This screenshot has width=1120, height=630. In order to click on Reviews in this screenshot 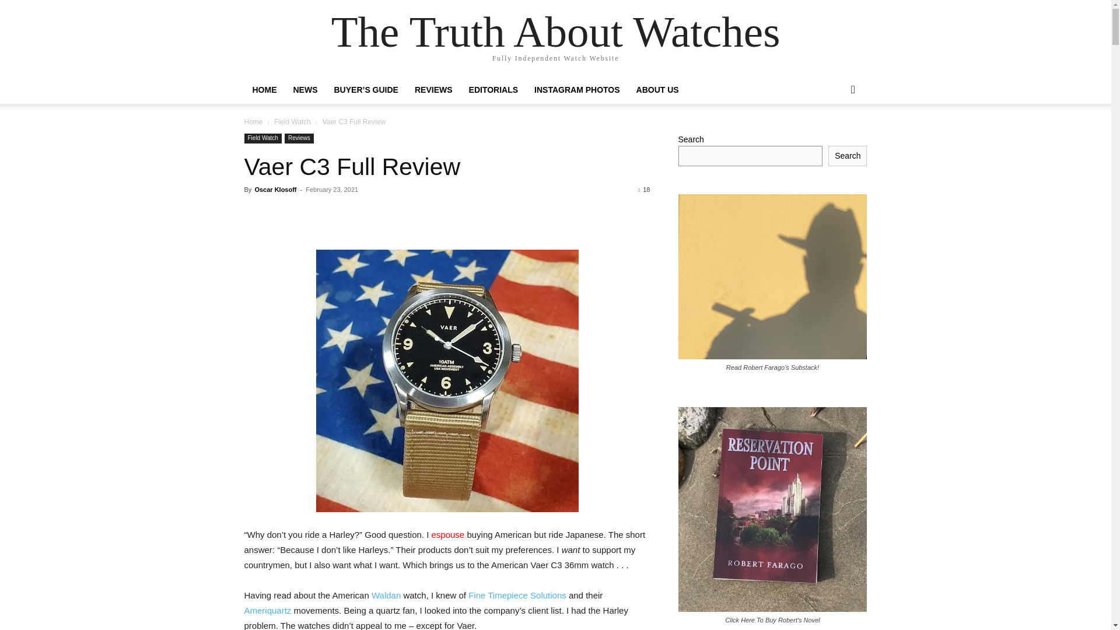, I will do `click(299, 138)`.